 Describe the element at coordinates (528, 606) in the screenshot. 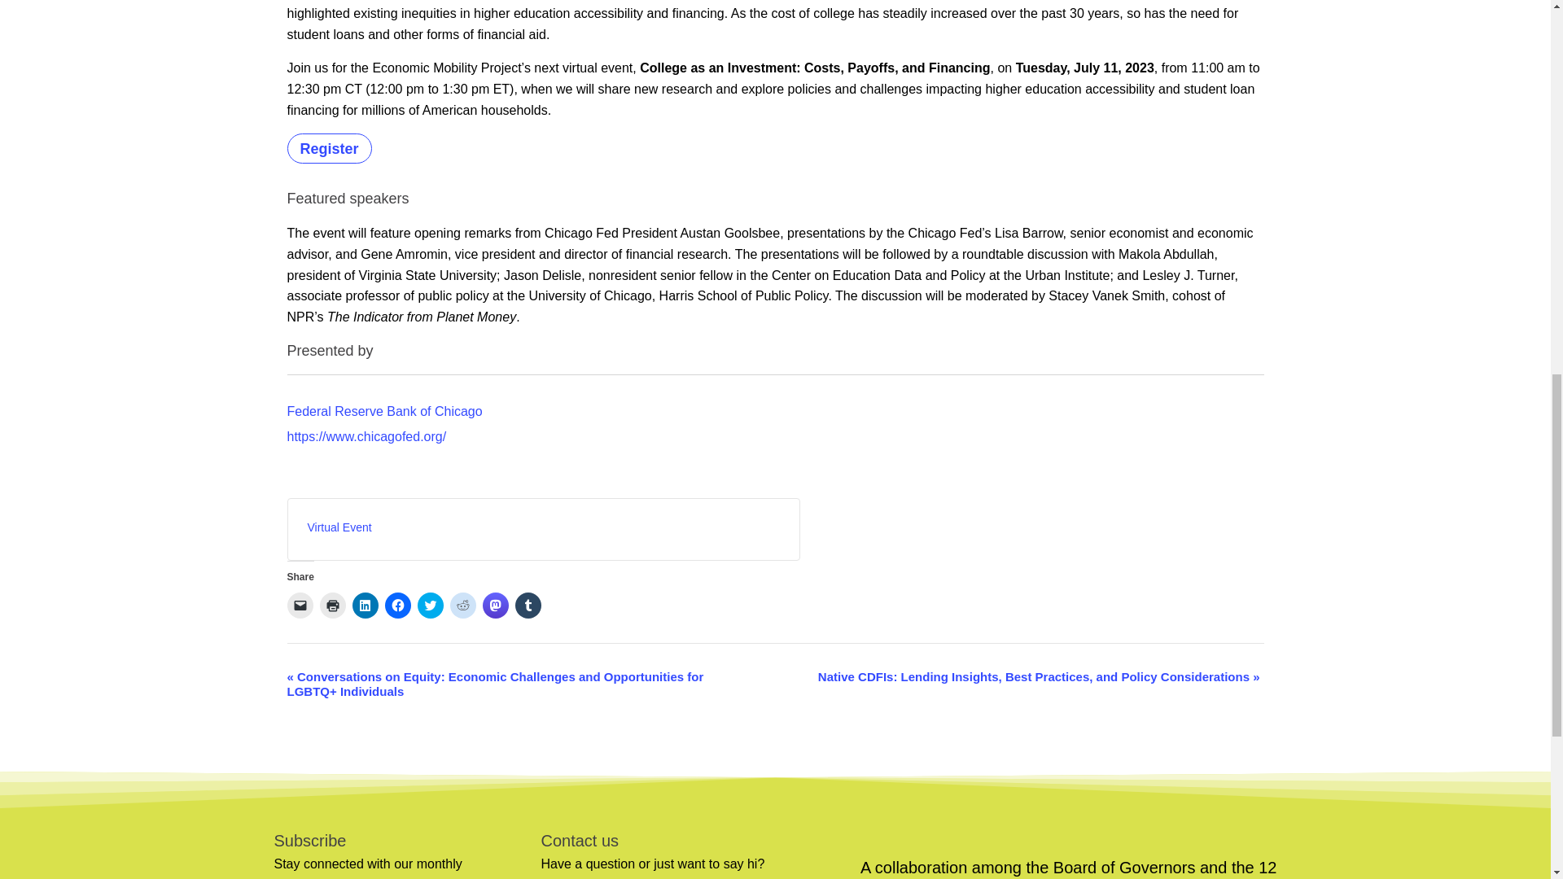

I see `Click to share on Tumblr` at that location.